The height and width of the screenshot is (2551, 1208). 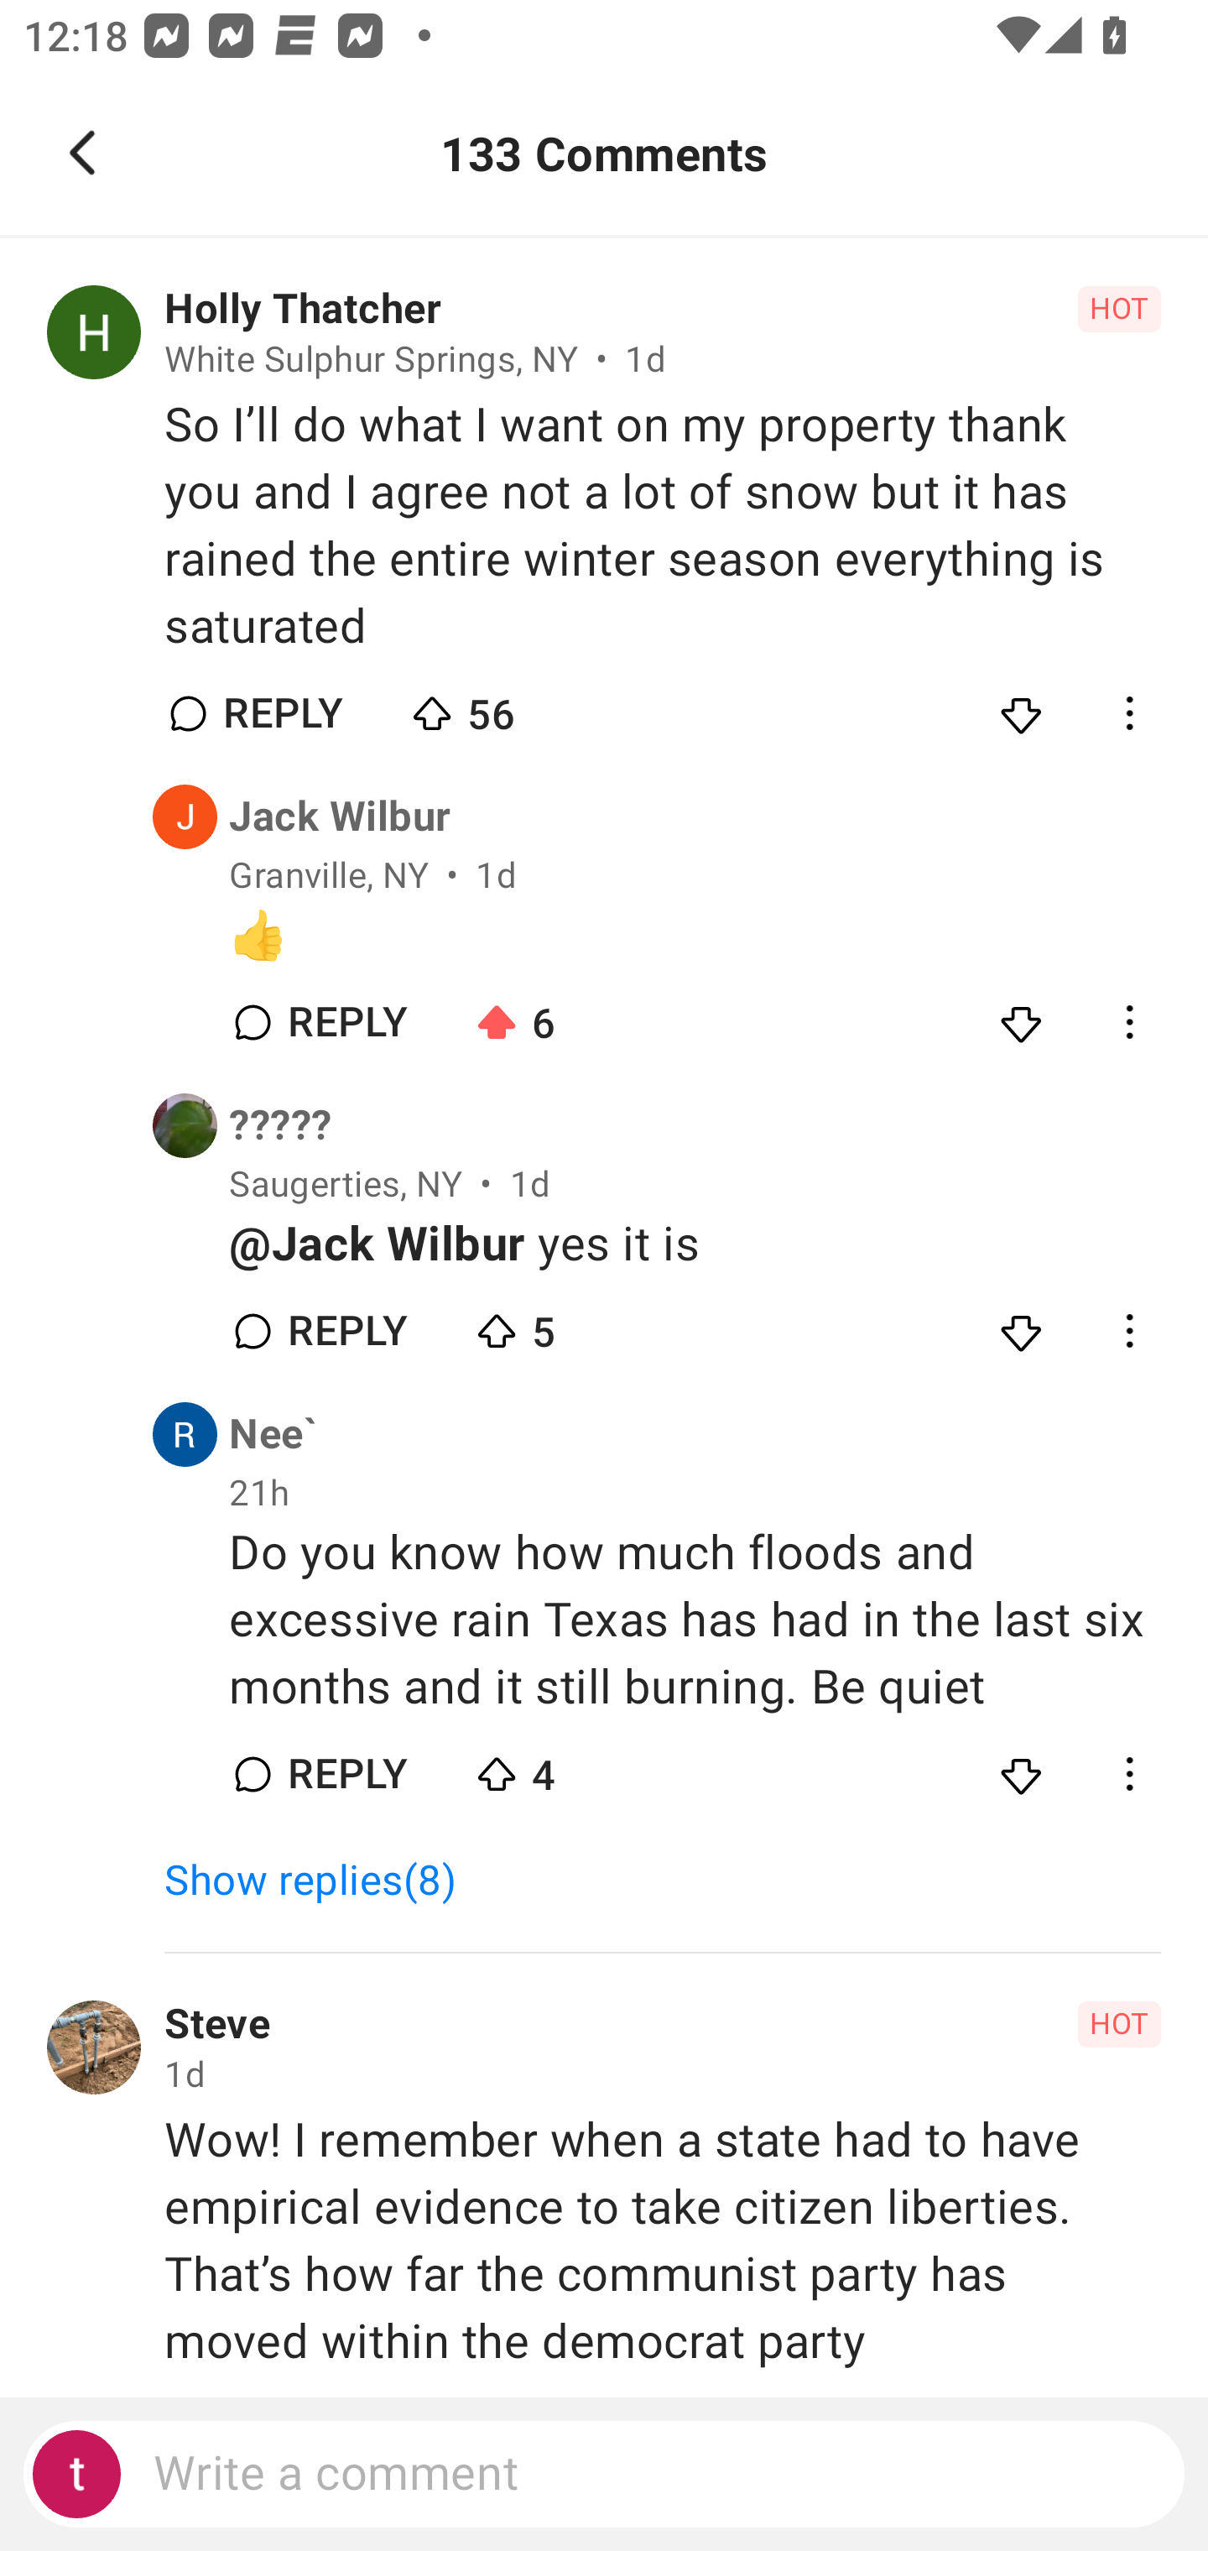 I want to click on 👍, so click(x=695, y=936).